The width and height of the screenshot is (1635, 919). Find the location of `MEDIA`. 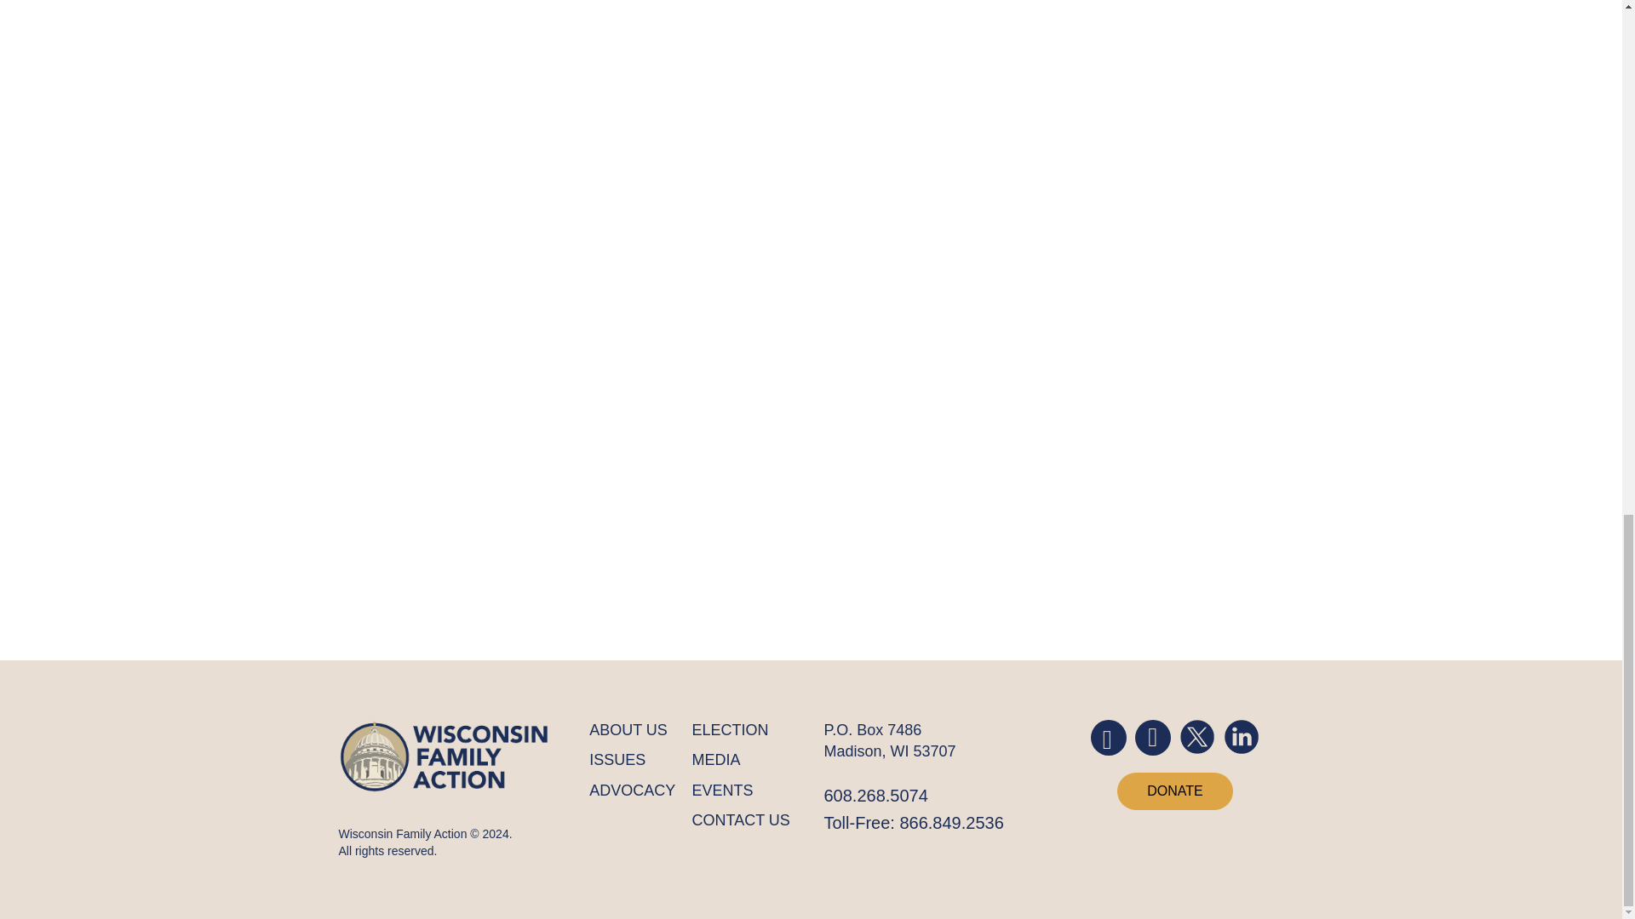

MEDIA is located at coordinates (741, 761).